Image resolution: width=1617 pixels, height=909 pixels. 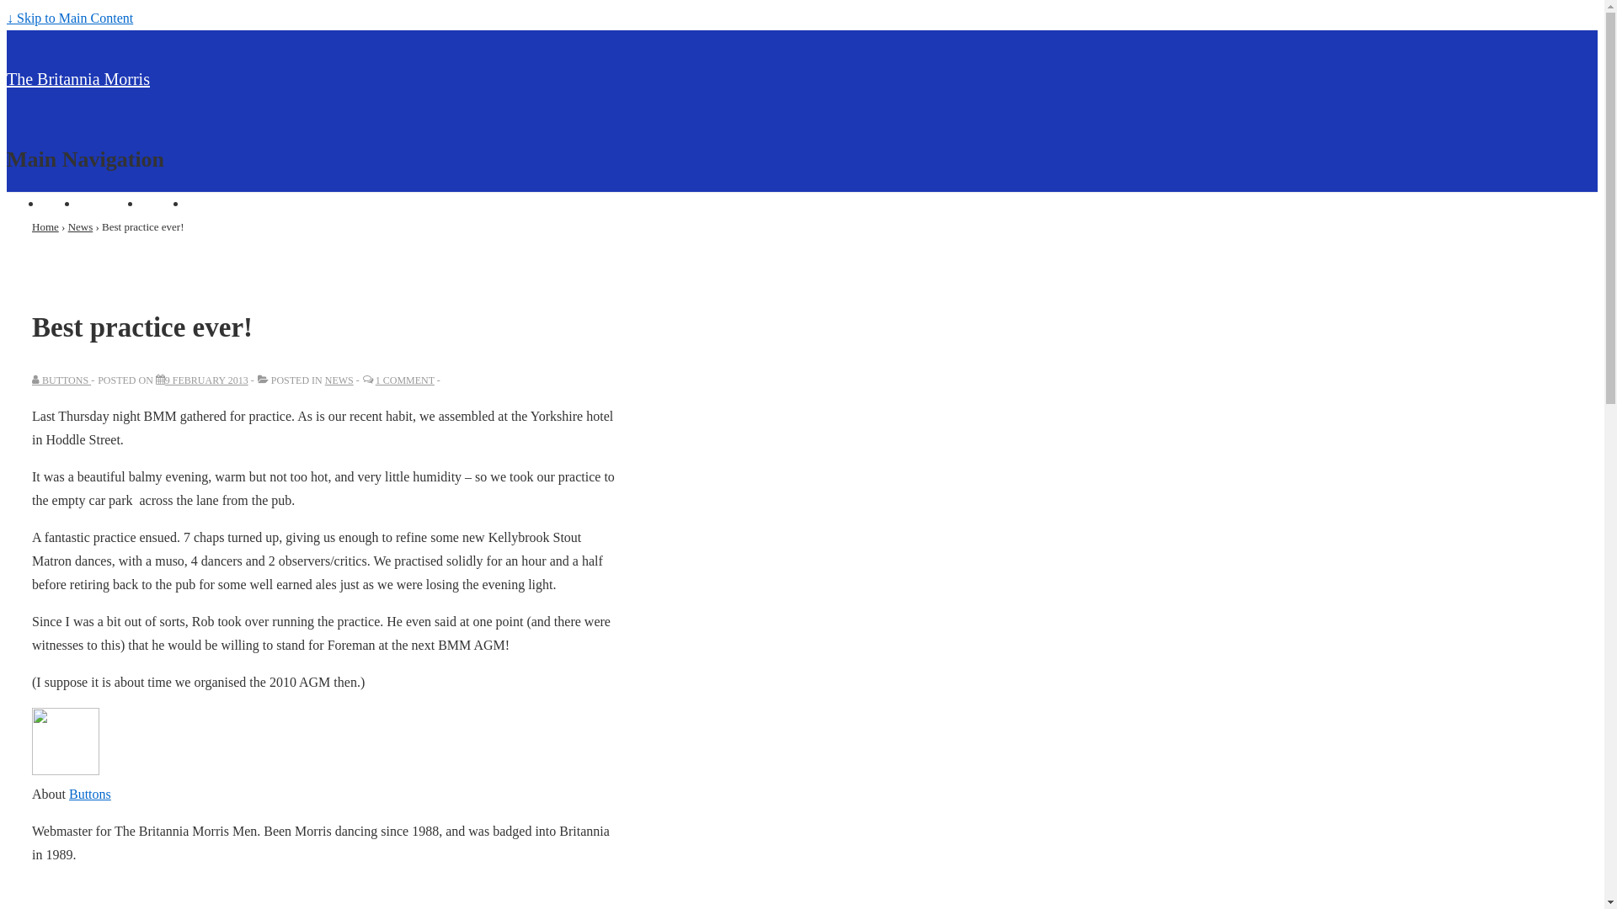 I want to click on Dance Notes, so click(x=222, y=204).